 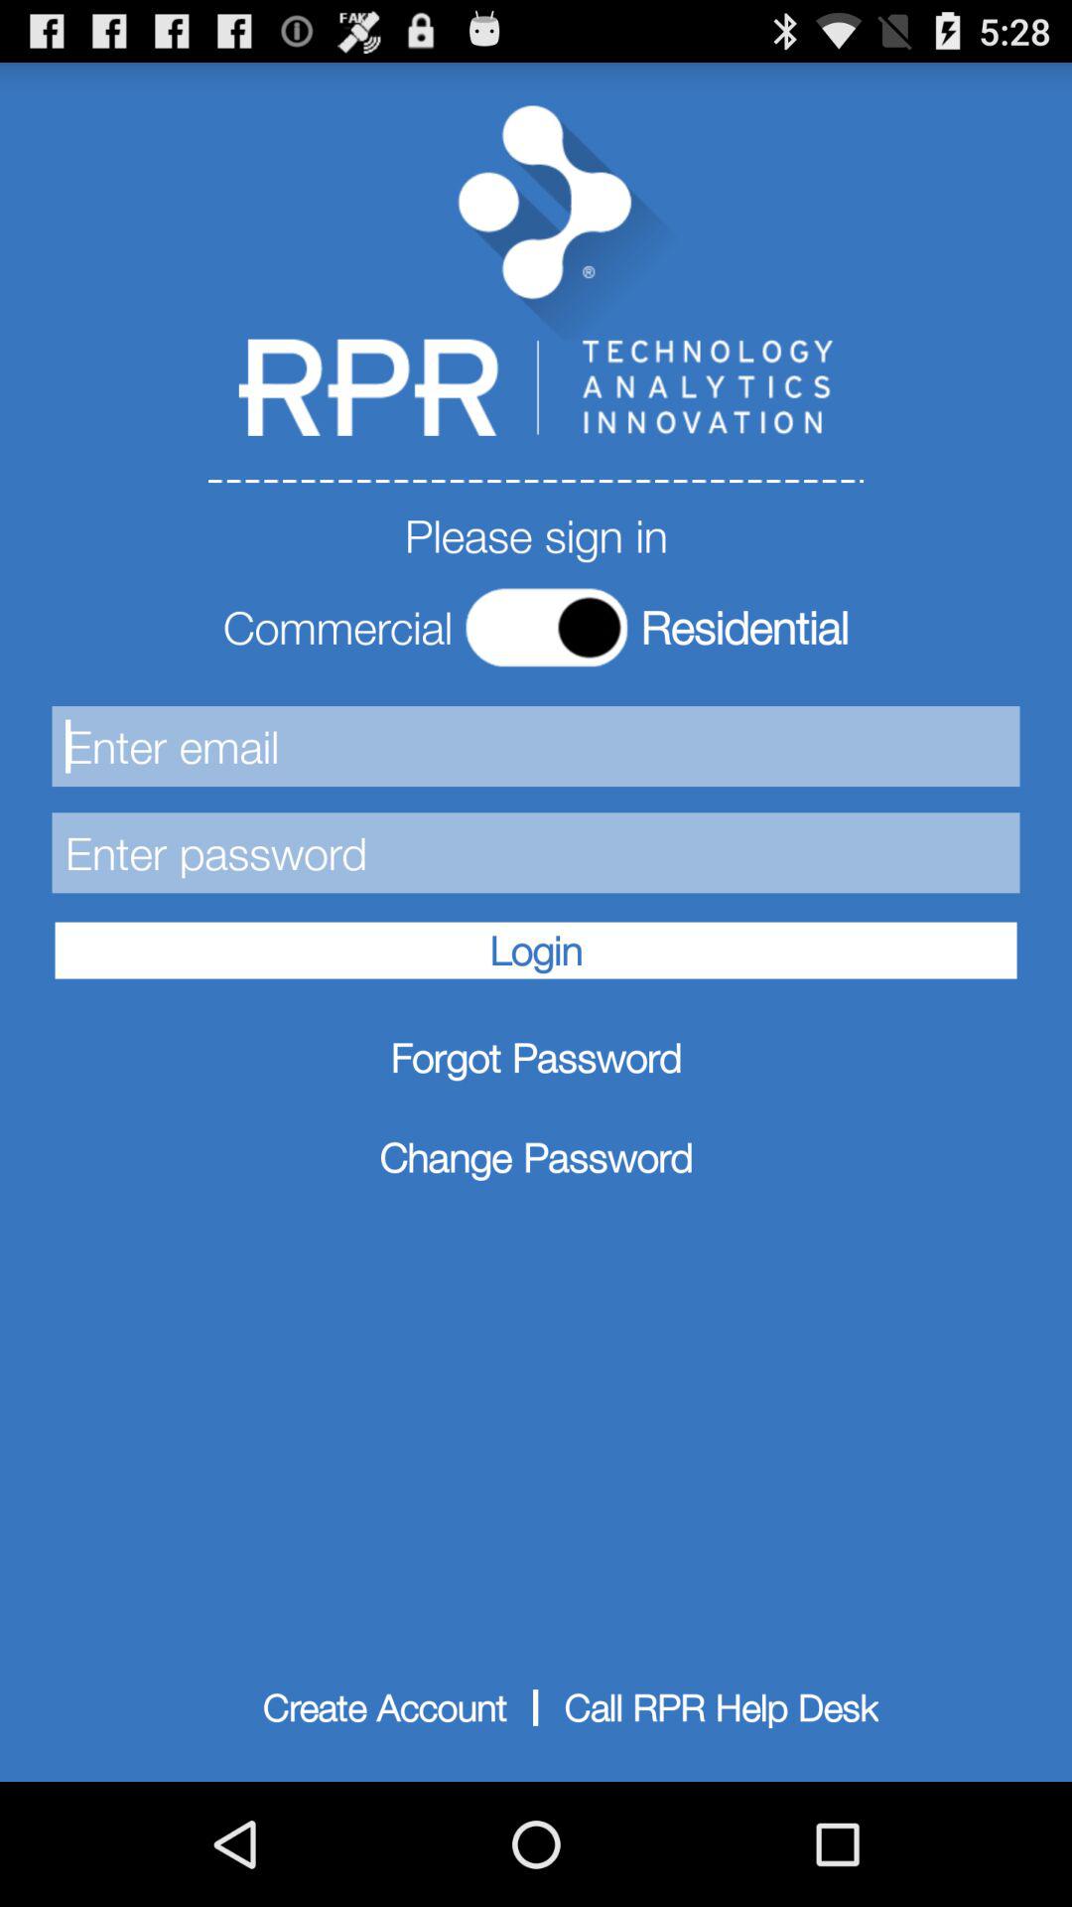 I want to click on select the first text box, so click(x=536, y=745).